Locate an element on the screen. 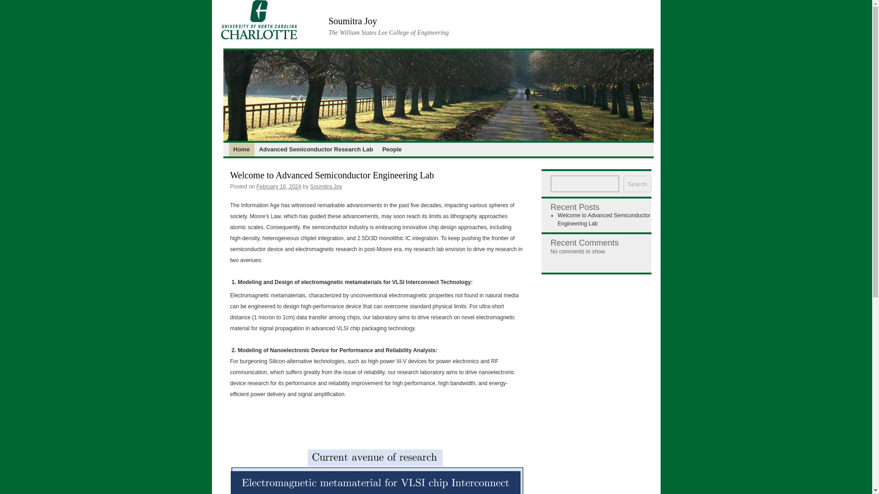 This screenshot has width=879, height=494. Welcome to Advanced Semiconductor Engineering Lab is located at coordinates (331, 175).